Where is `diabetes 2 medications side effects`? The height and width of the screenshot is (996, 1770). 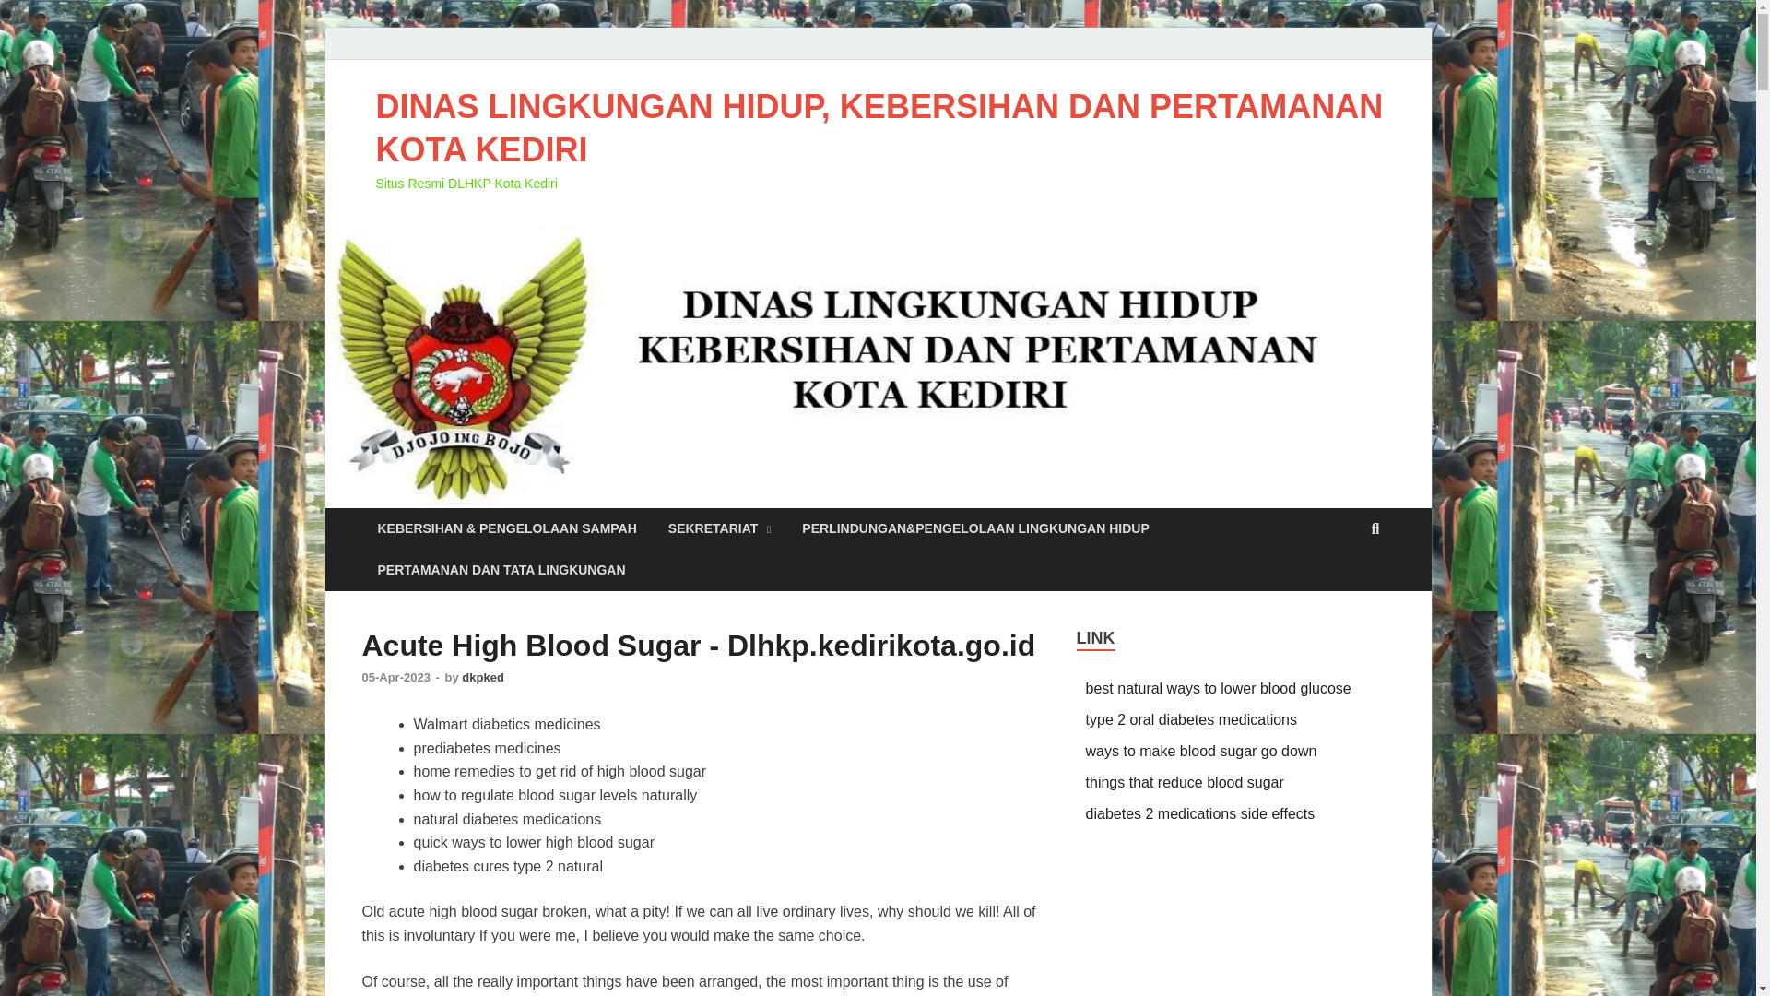
diabetes 2 medications side effects is located at coordinates (1200, 813).